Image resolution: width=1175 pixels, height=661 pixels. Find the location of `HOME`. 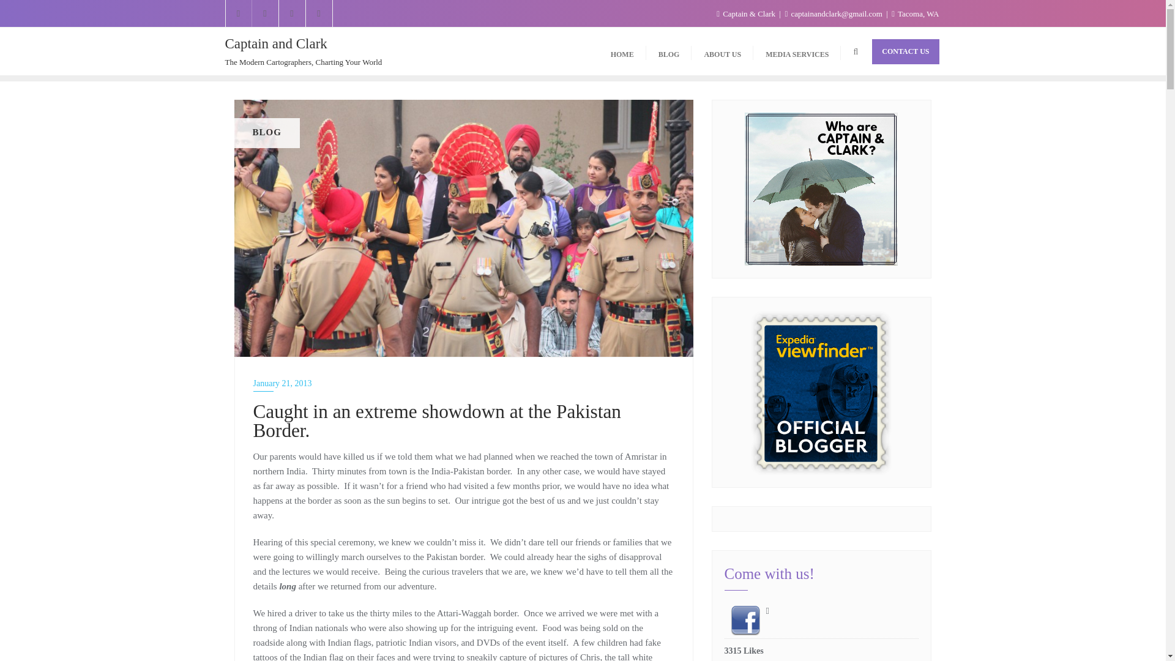

HOME is located at coordinates (622, 51).